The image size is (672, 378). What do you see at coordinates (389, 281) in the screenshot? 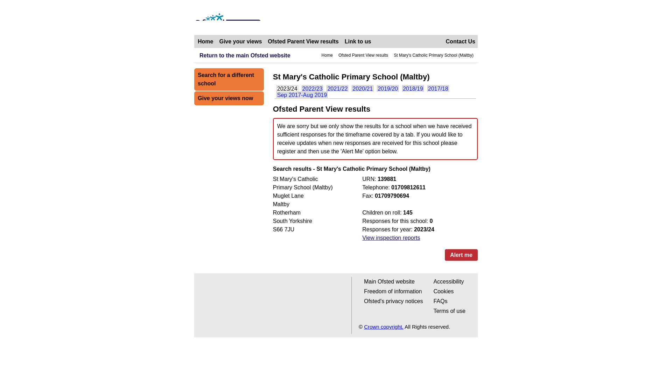
I see `Main Ofsted website` at bounding box center [389, 281].